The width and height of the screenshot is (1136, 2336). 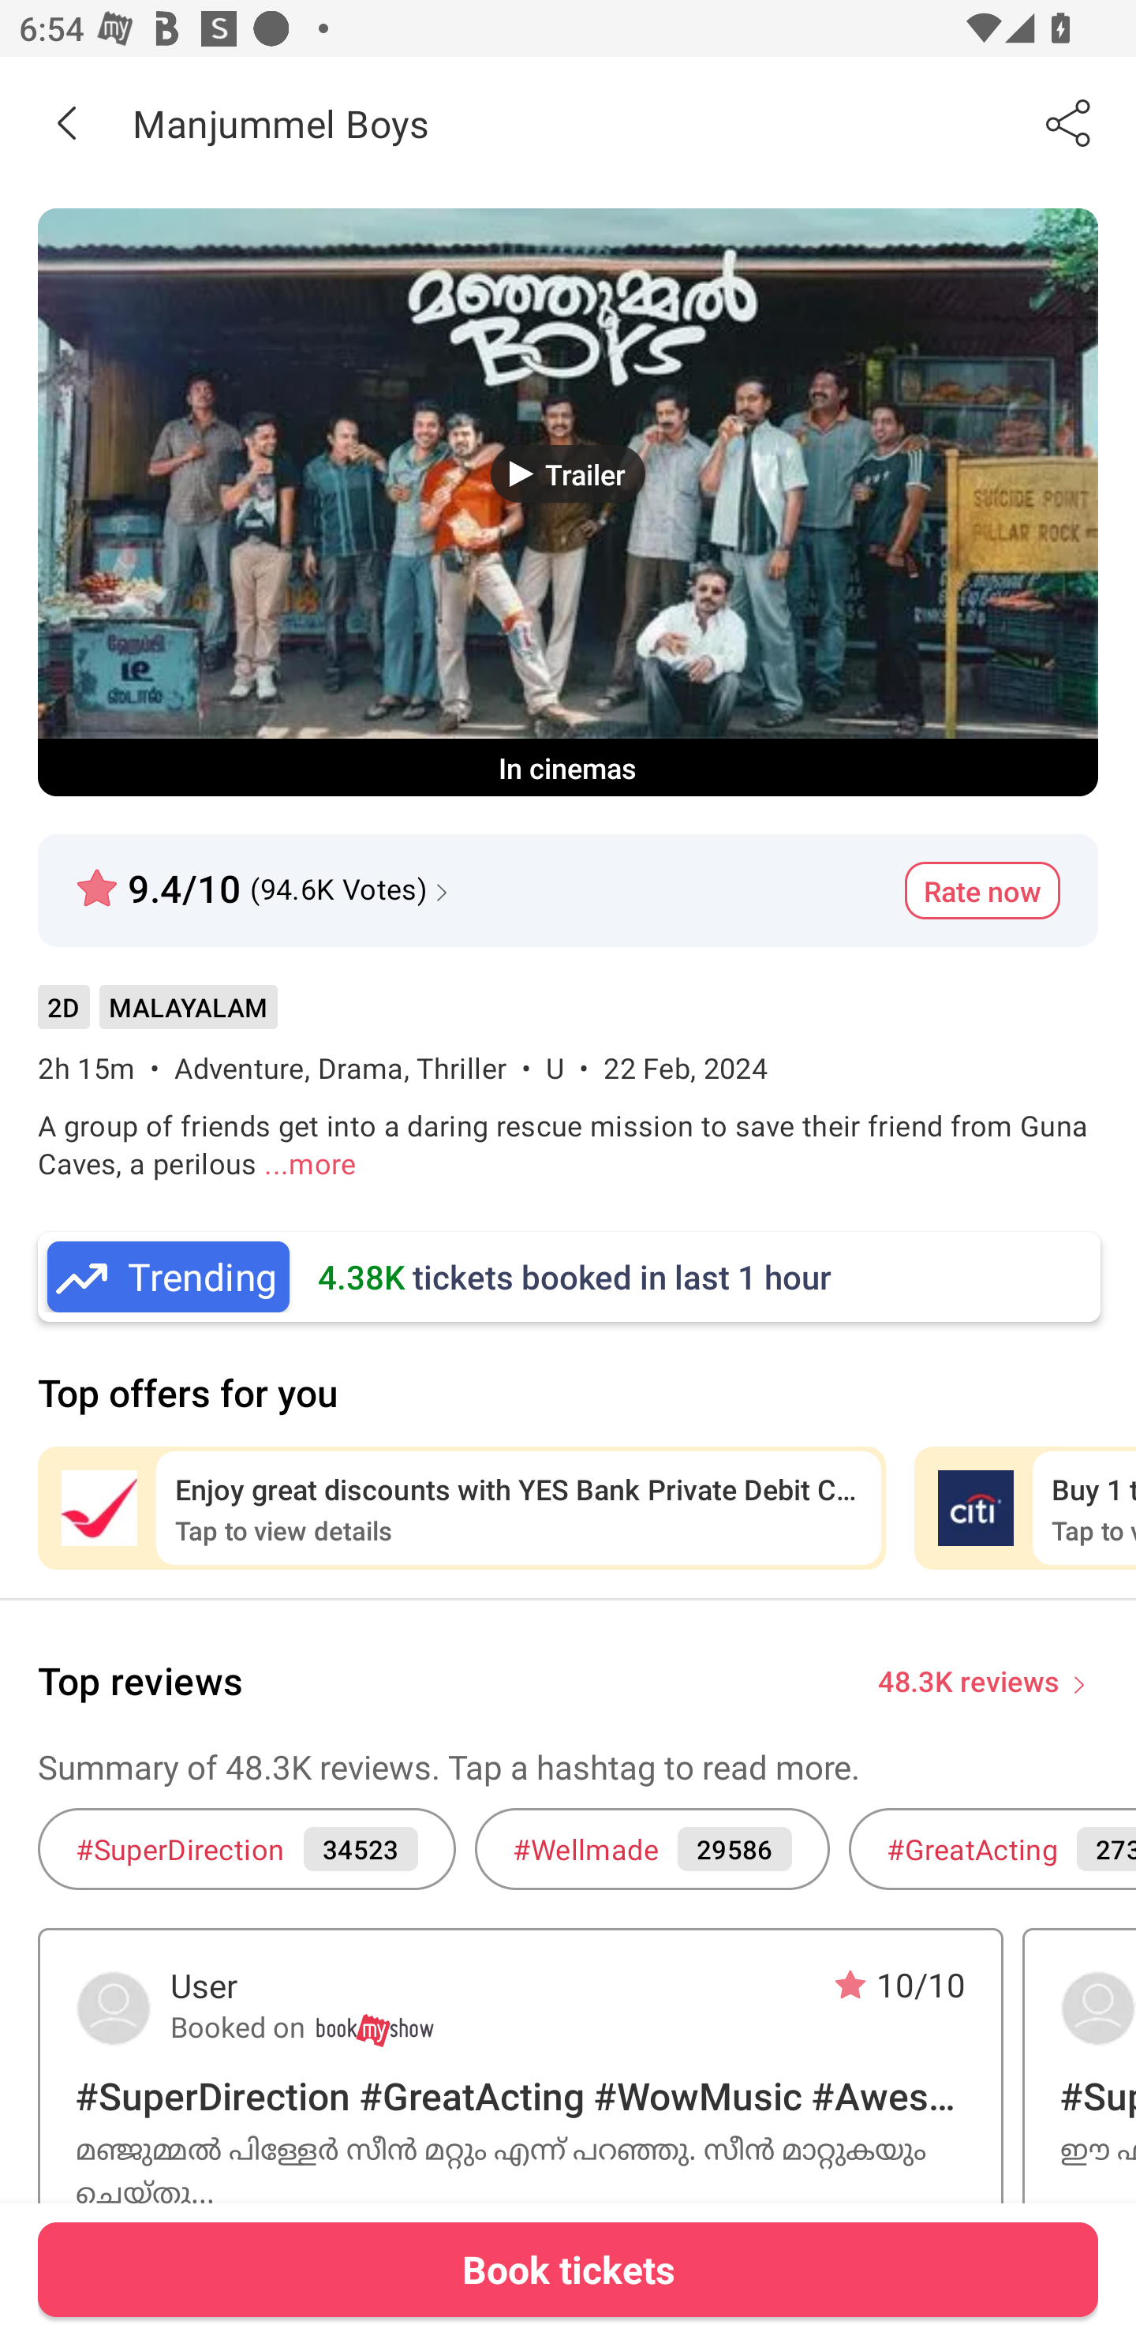 I want to click on Back, so click(x=66, y=122).